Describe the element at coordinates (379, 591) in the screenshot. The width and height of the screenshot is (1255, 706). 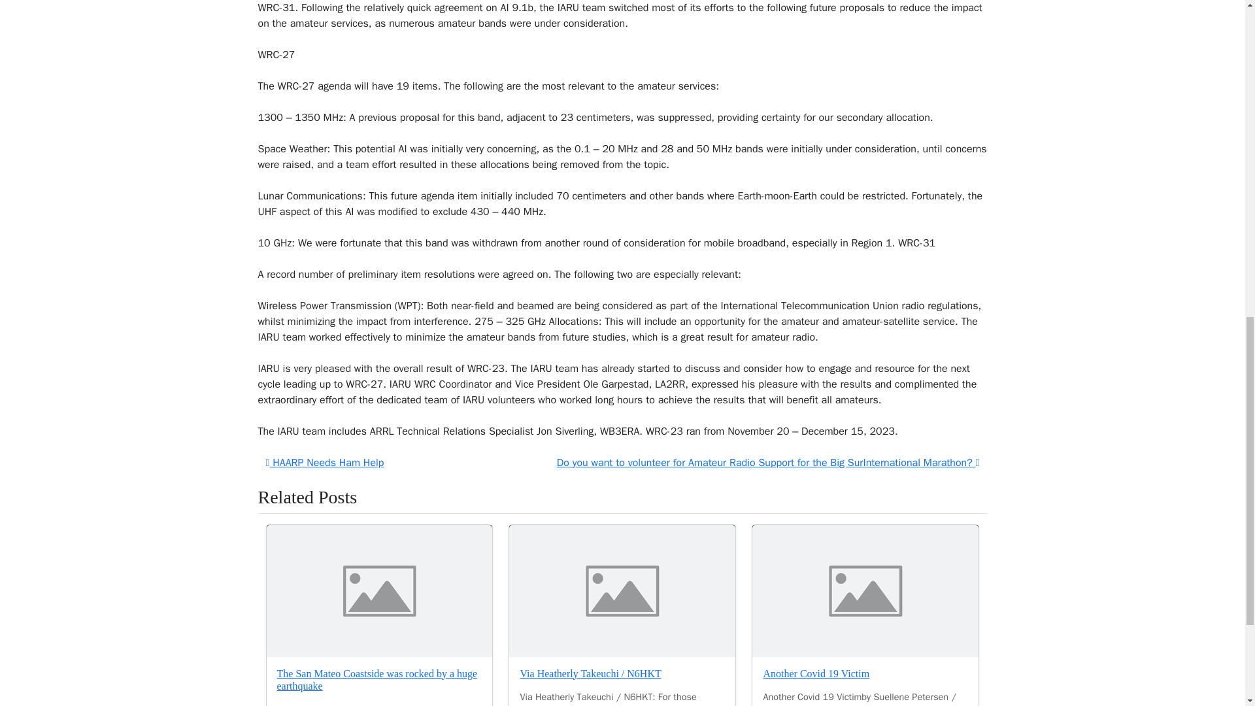
I see `The San Mateo Coastside was rocked by a huge earthquake` at that location.